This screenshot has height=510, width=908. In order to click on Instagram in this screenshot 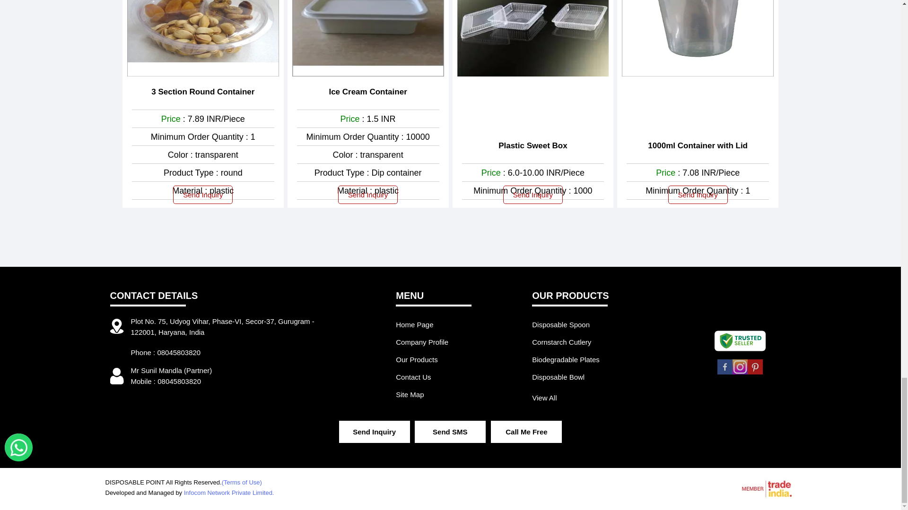, I will do `click(740, 373)`.